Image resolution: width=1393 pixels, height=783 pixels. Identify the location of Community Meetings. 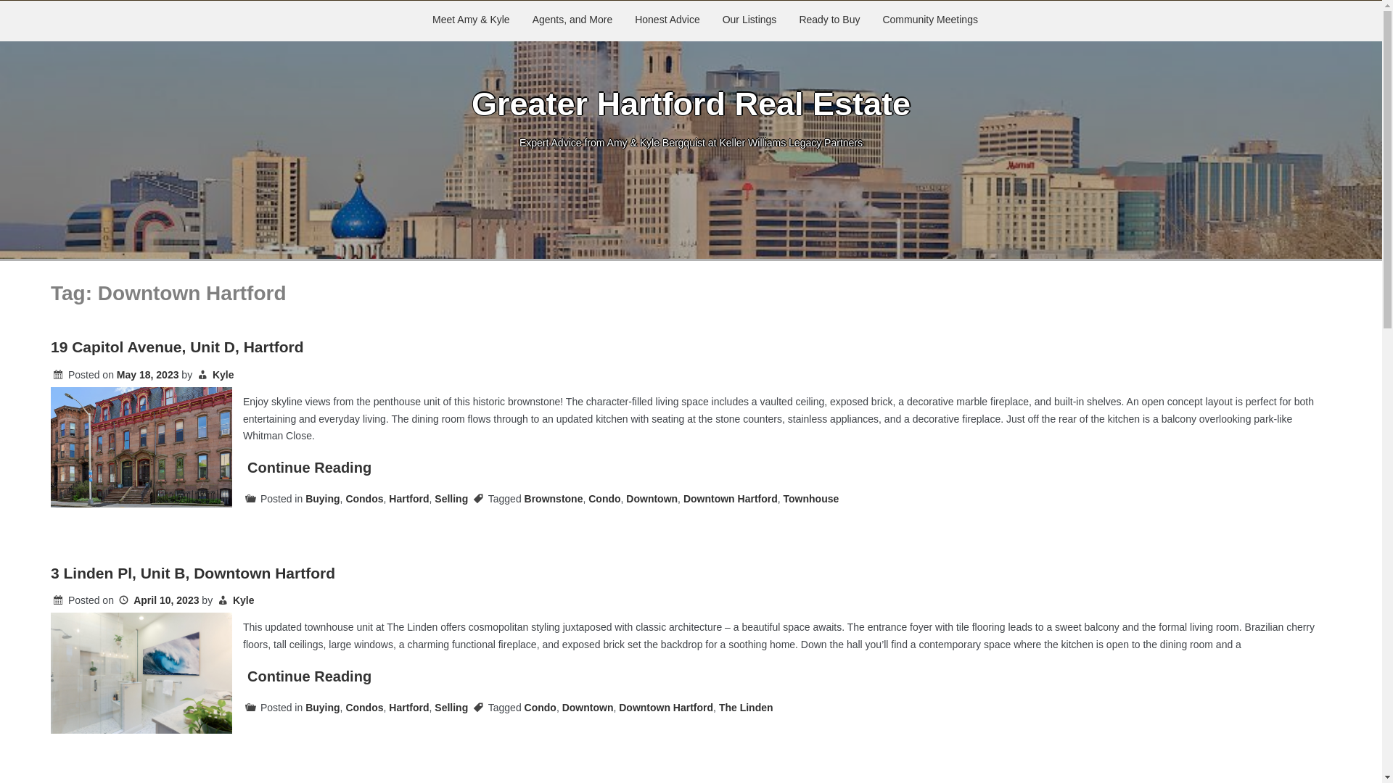
(930, 21).